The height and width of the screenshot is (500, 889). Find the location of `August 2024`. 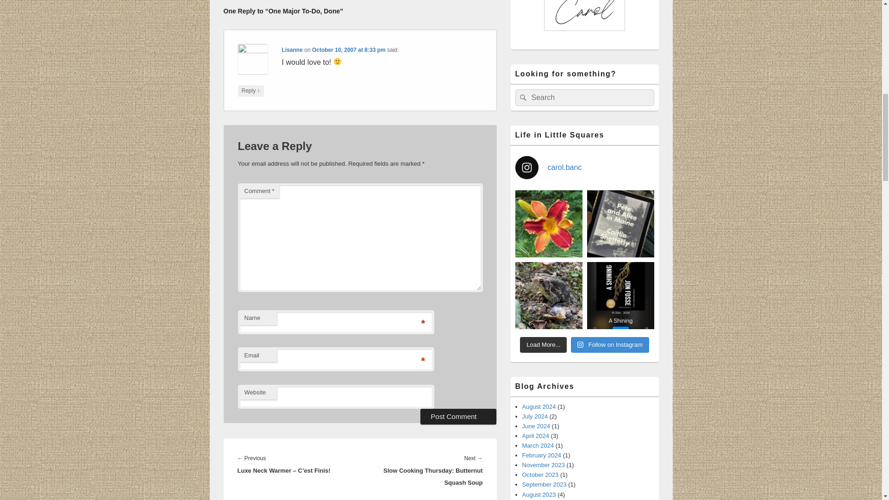

August 2024 is located at coordinates (539, 406).